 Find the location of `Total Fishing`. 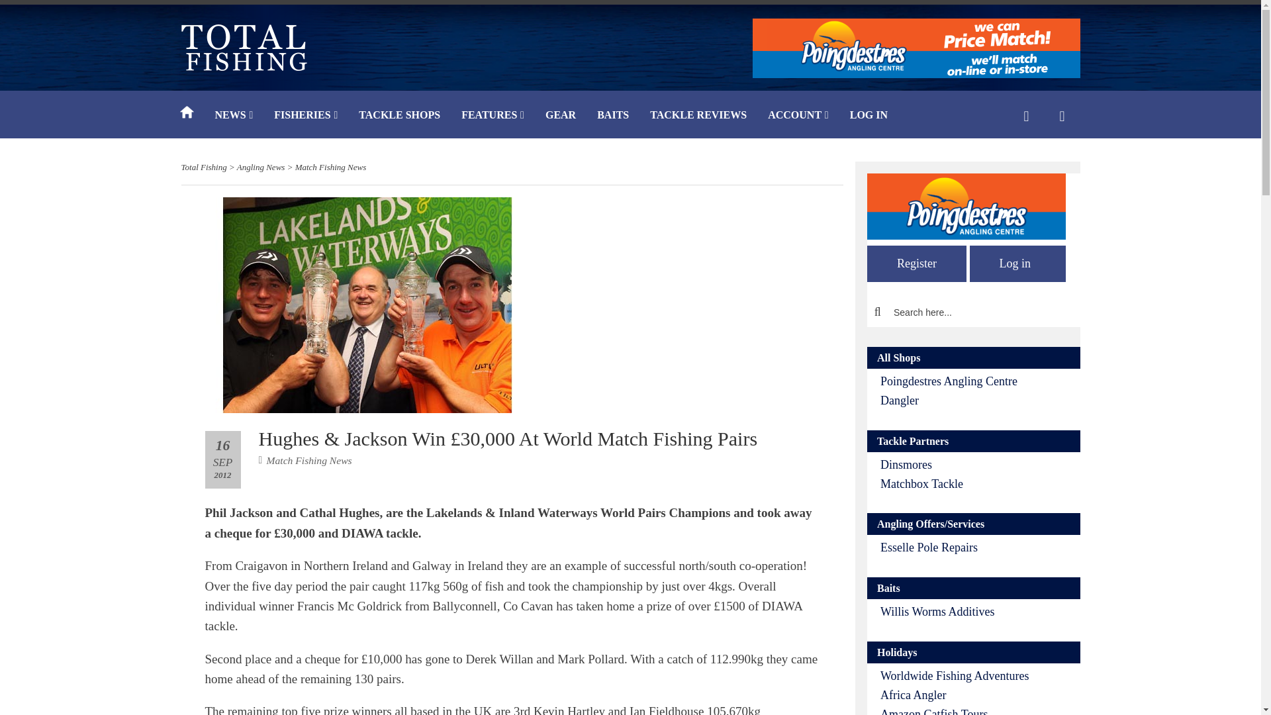

Total Fishing is located at coordinates (204, 167).